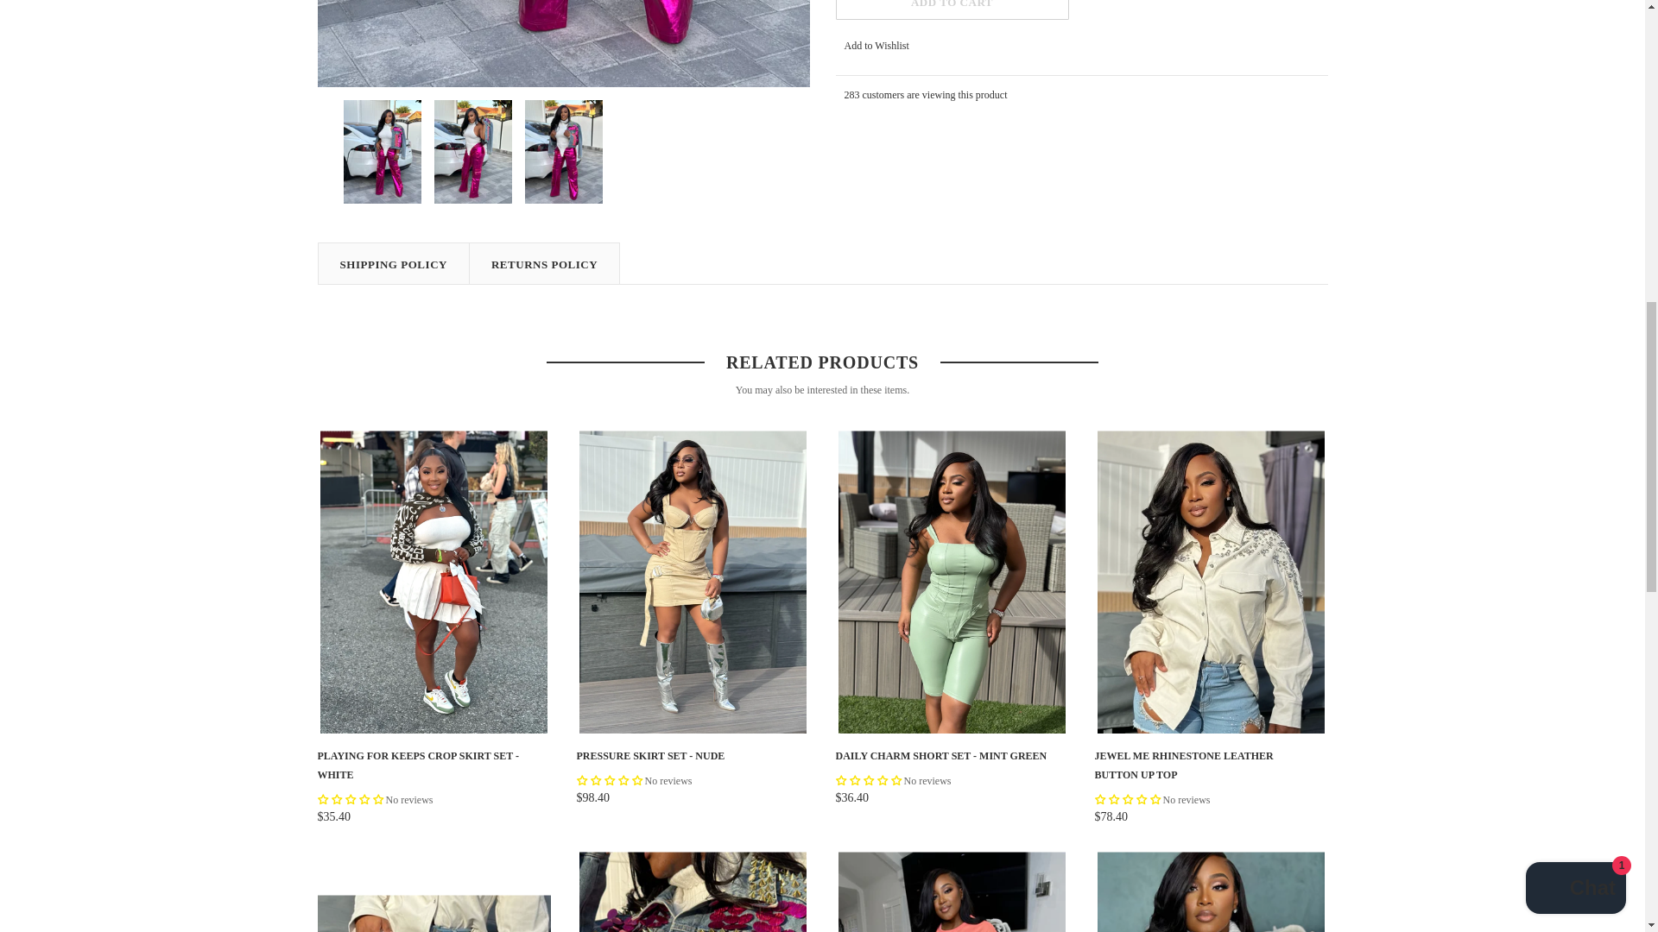 The height and width of the screenshot is (932, 1658). Describe the element at coordinates (952, 9) in the screenshot. I see `Add to Cart` at that location.